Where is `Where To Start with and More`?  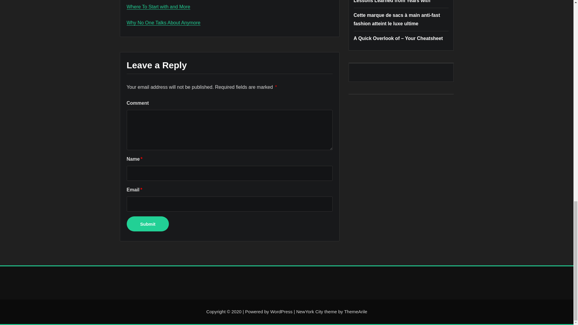
Where To Start with and More is located at coordinates (158, 7).